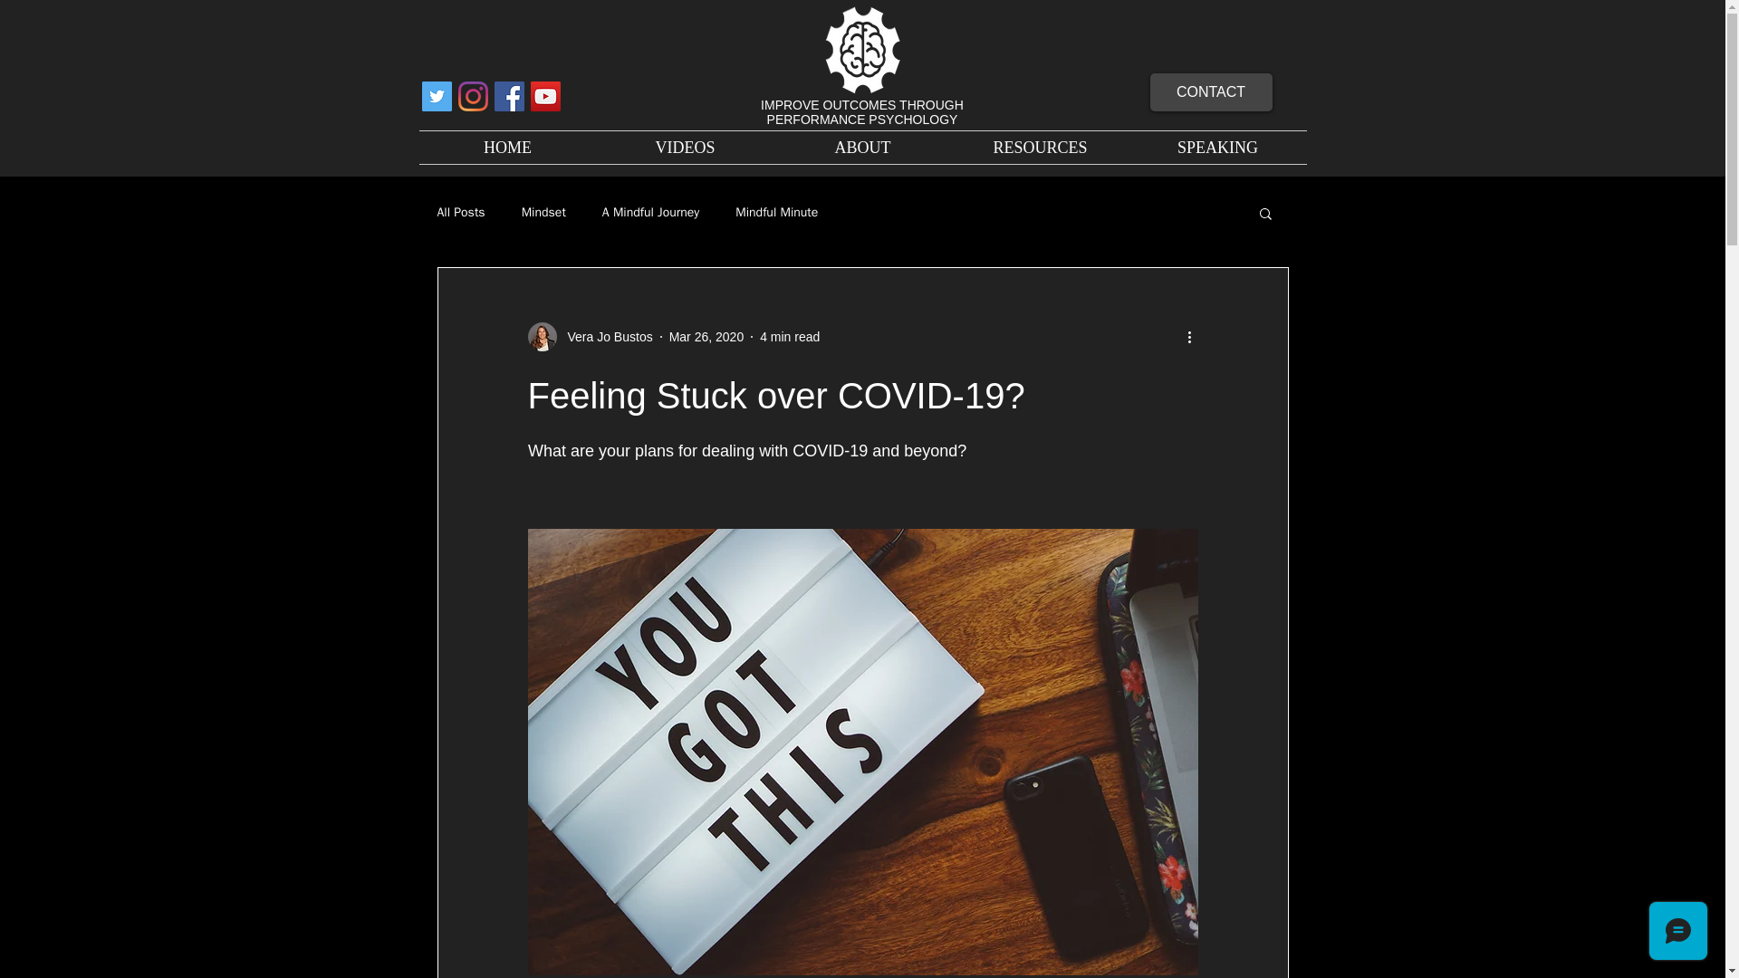  Describe the element at coordinates (862, 147) in the screenshot. I see `ABOUT` at that location.